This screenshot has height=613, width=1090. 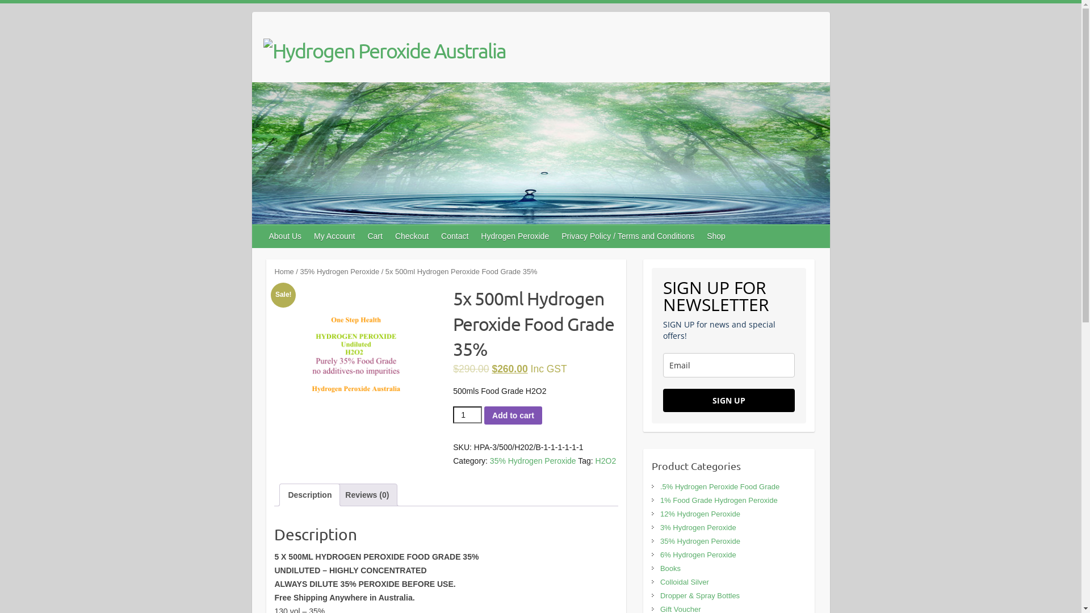 I want to click on Checkout, so click(x=412, y=236).